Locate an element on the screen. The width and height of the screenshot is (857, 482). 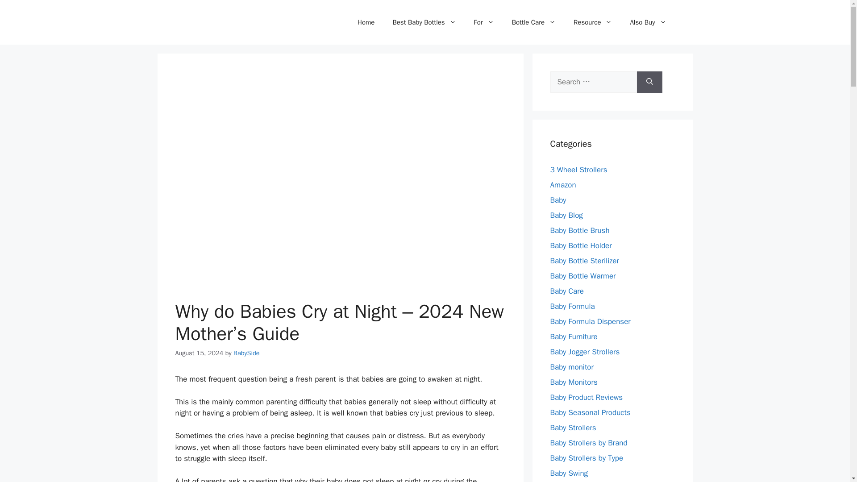
Best Baby Bottles is located at coordinates (424, 22).